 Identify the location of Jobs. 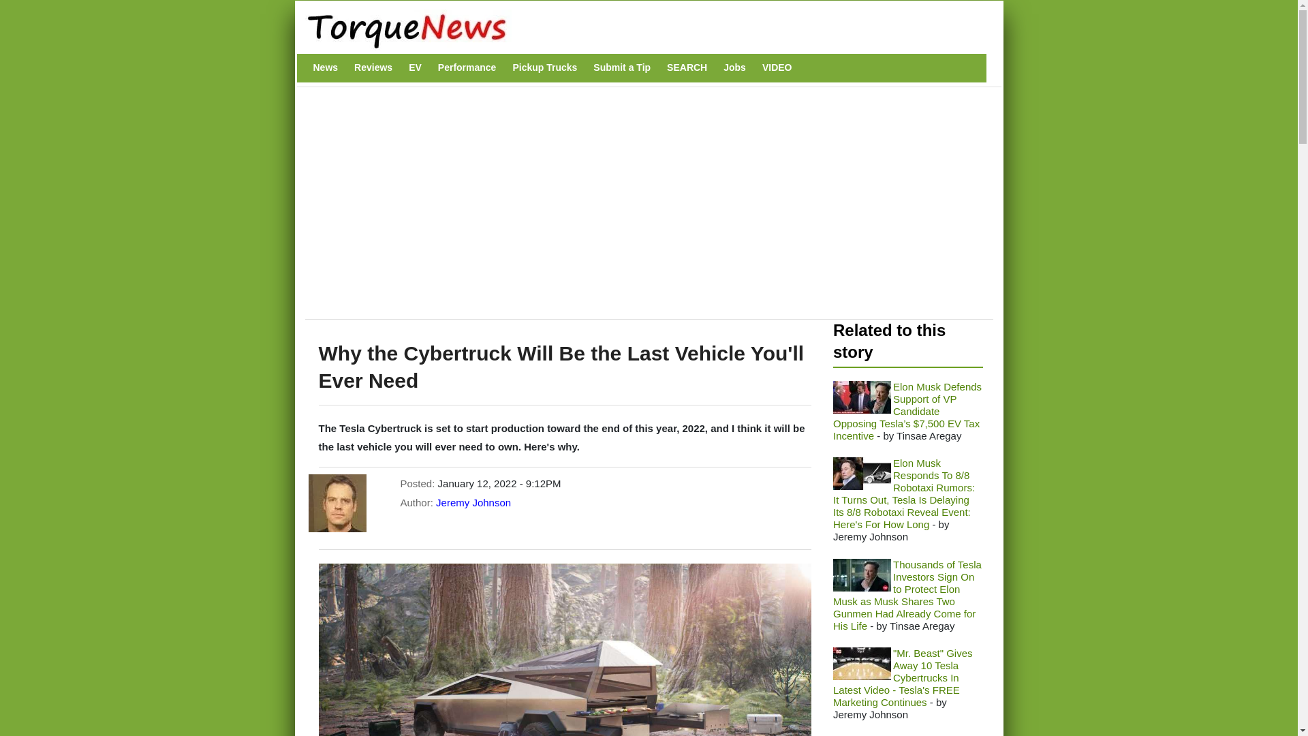
(734, 67).